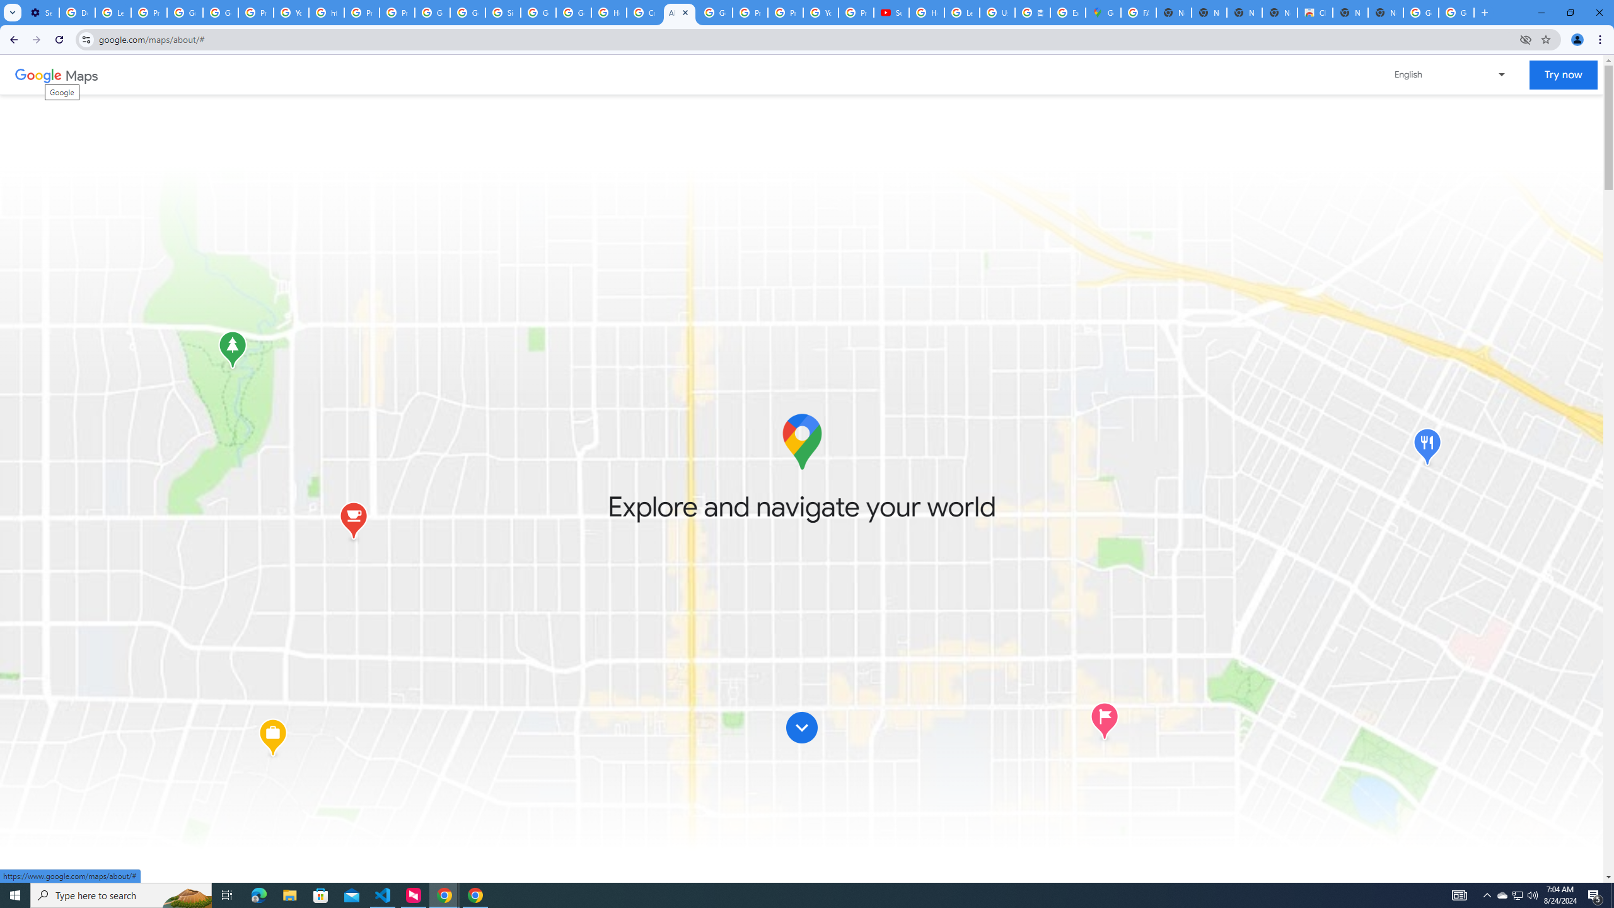 Image resolution: width=1614 pixels, height=908 pixels. I want to click on New Tab, so click(1484, 13).